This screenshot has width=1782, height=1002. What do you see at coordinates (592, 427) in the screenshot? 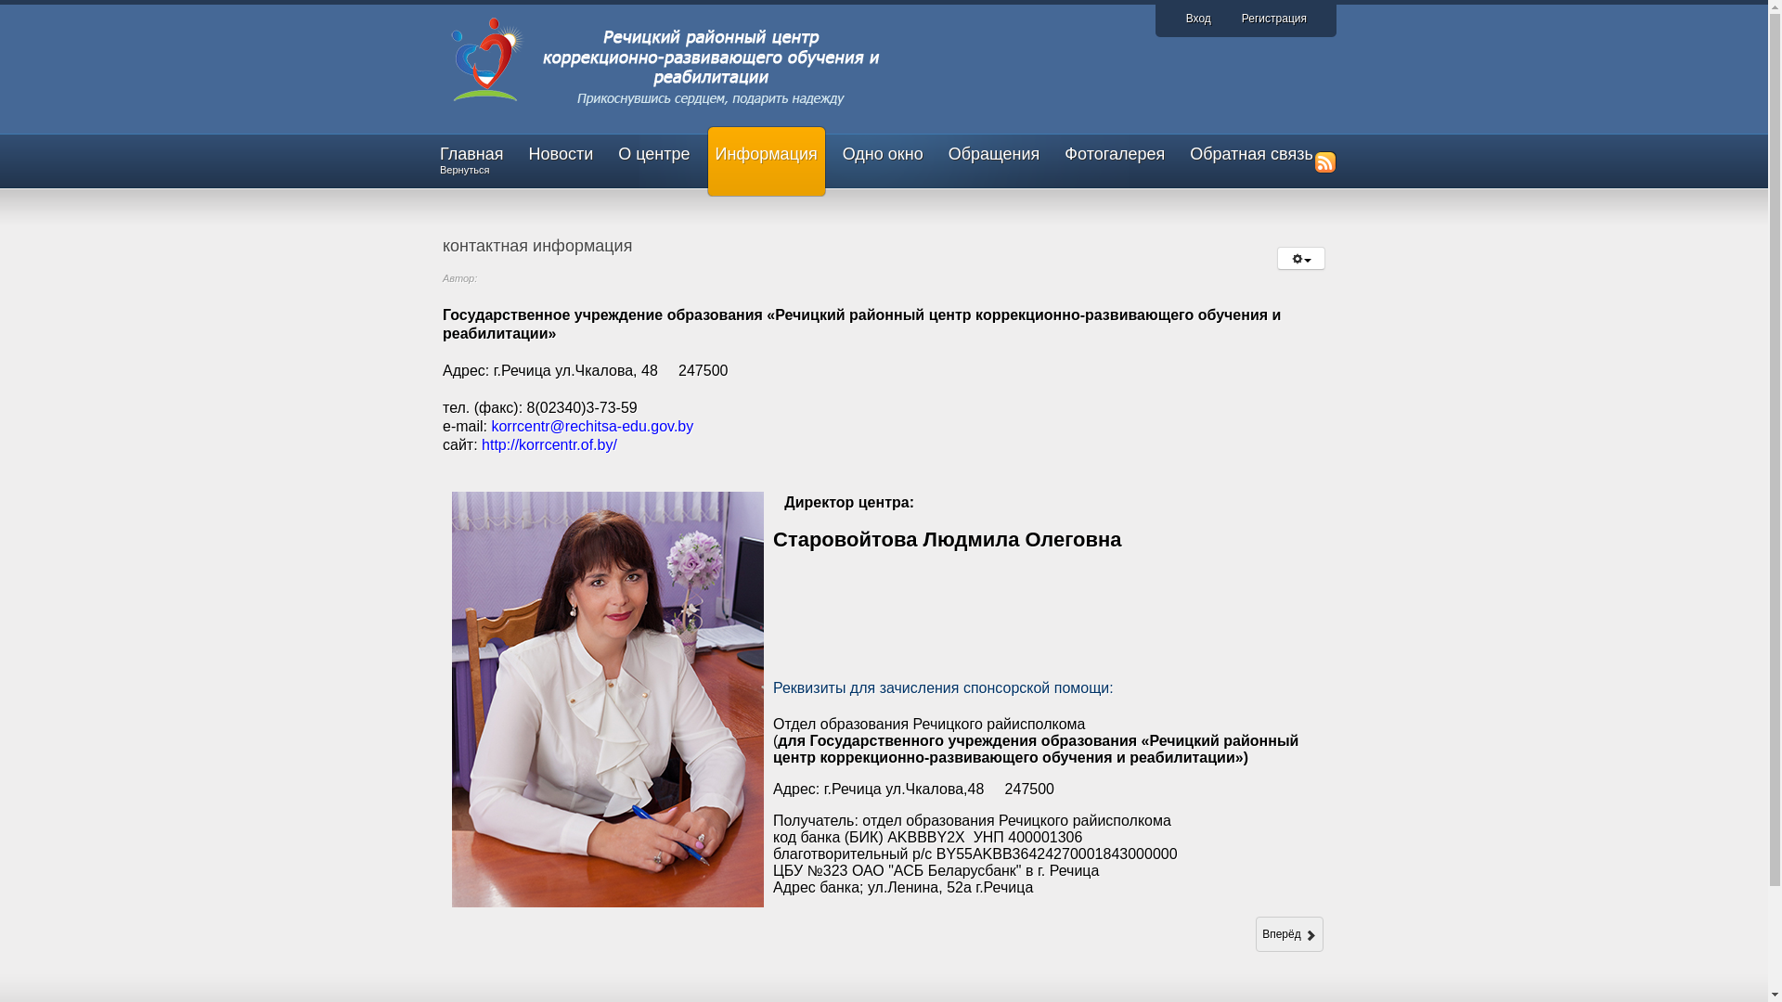
I see `korrcentr@rechitsa-edu.gov.by` at bounding box center [592, 427].